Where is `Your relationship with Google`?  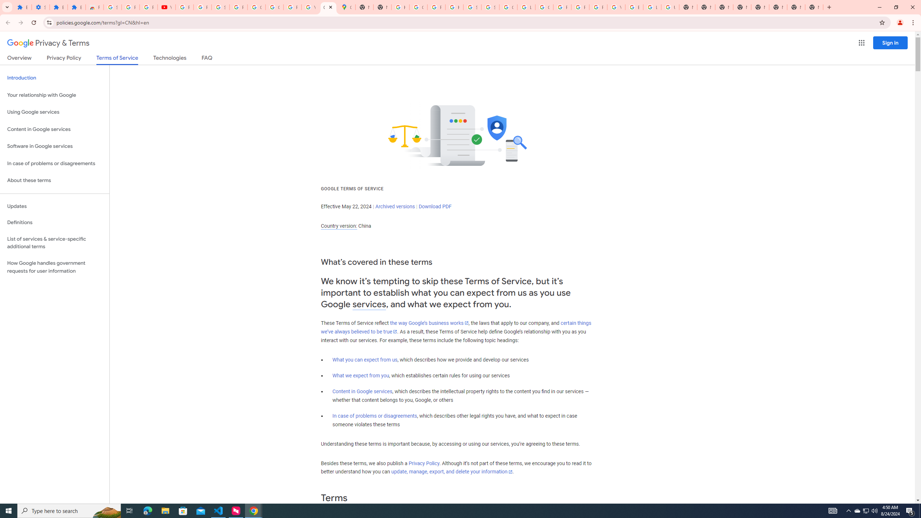 Your relationship with Google is located at coordinates (55, 95).